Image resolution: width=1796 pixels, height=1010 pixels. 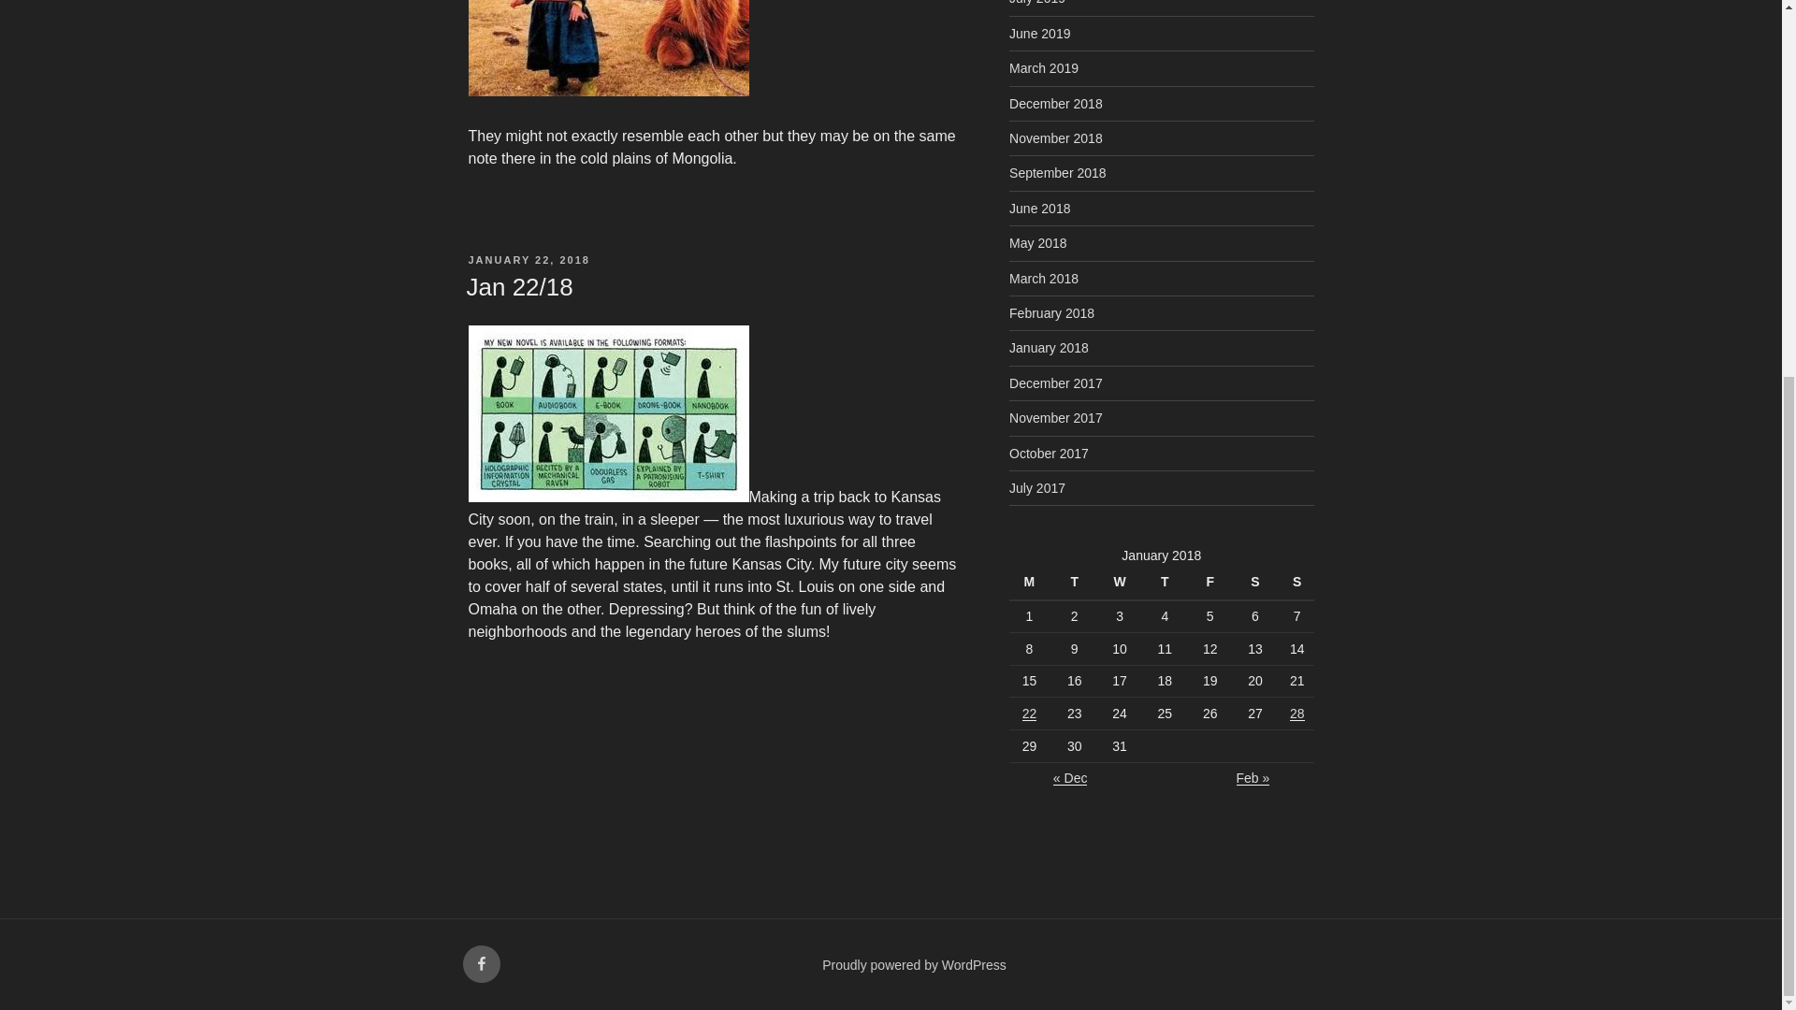 I want to click on September 2018, so click(x=1057, y=173).